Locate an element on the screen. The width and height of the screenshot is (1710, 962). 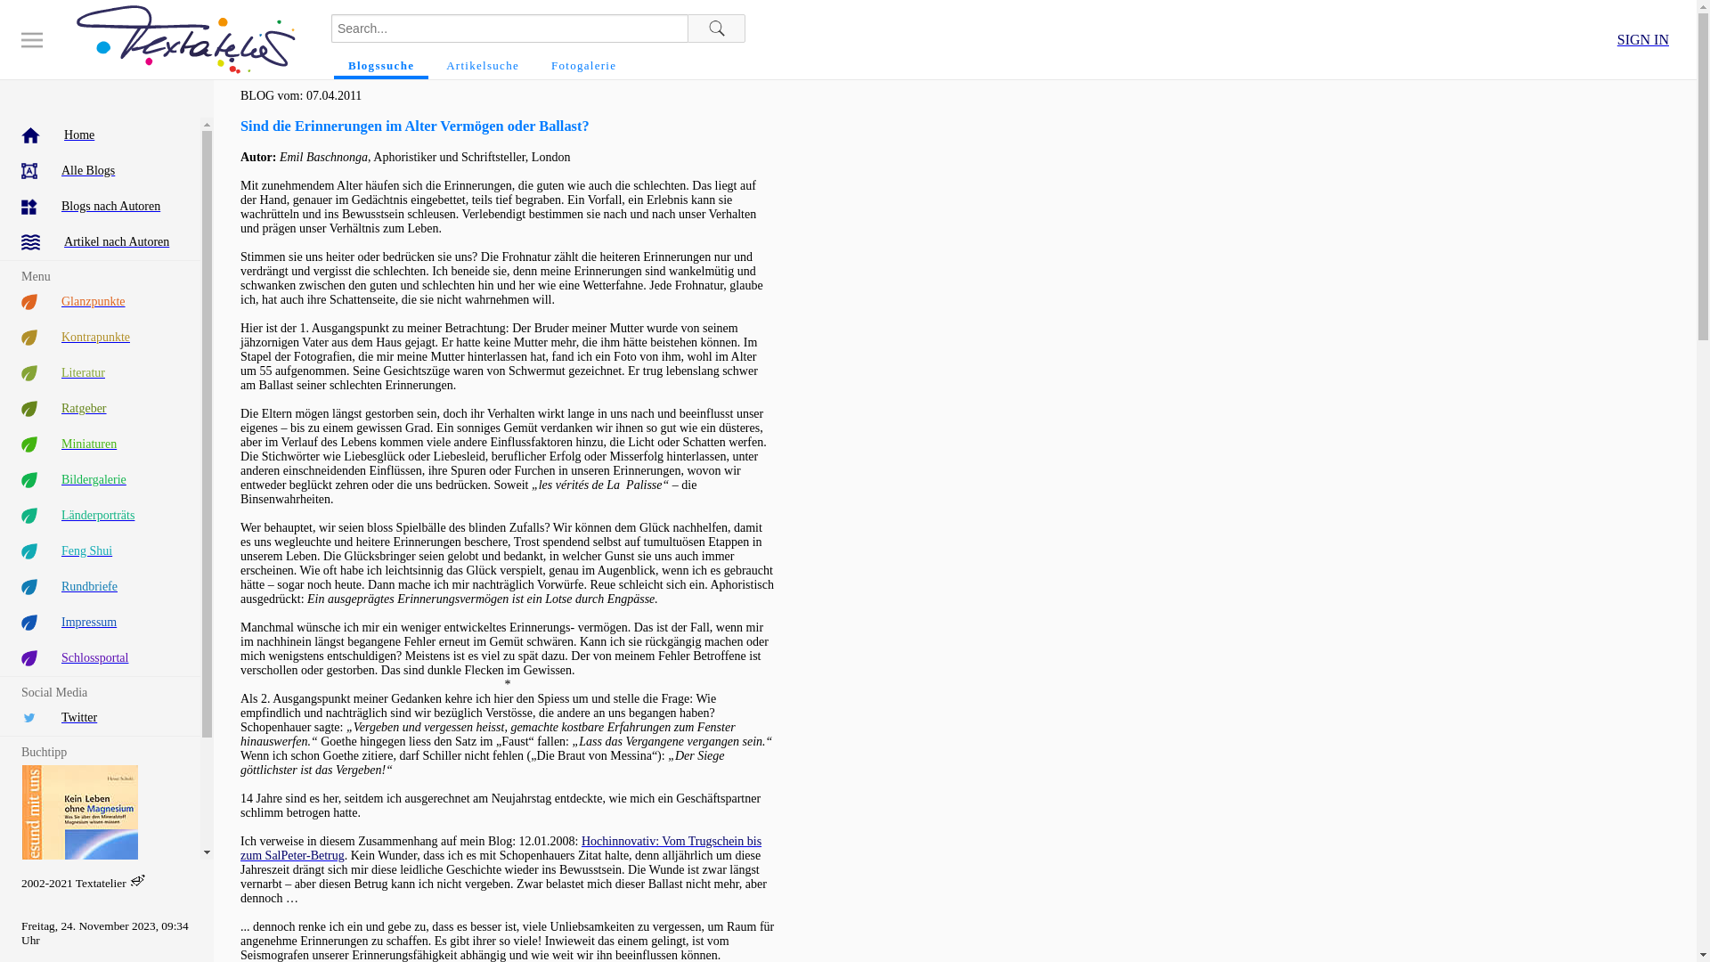
Ratgeber is located at coordinates (100, 409).